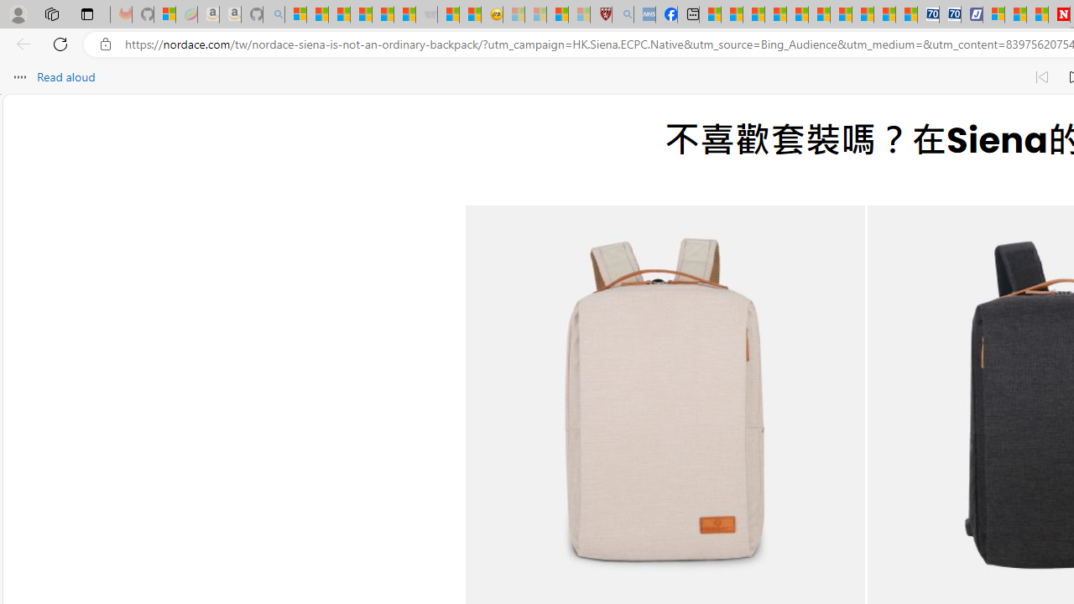  I want to click on Cheap Car Rentals - Save70.com, so click(928, 15).